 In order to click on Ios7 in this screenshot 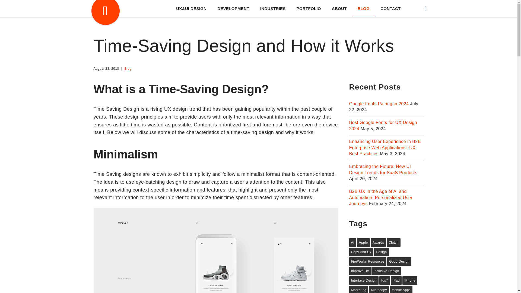, I will do `click(384, 281)`.